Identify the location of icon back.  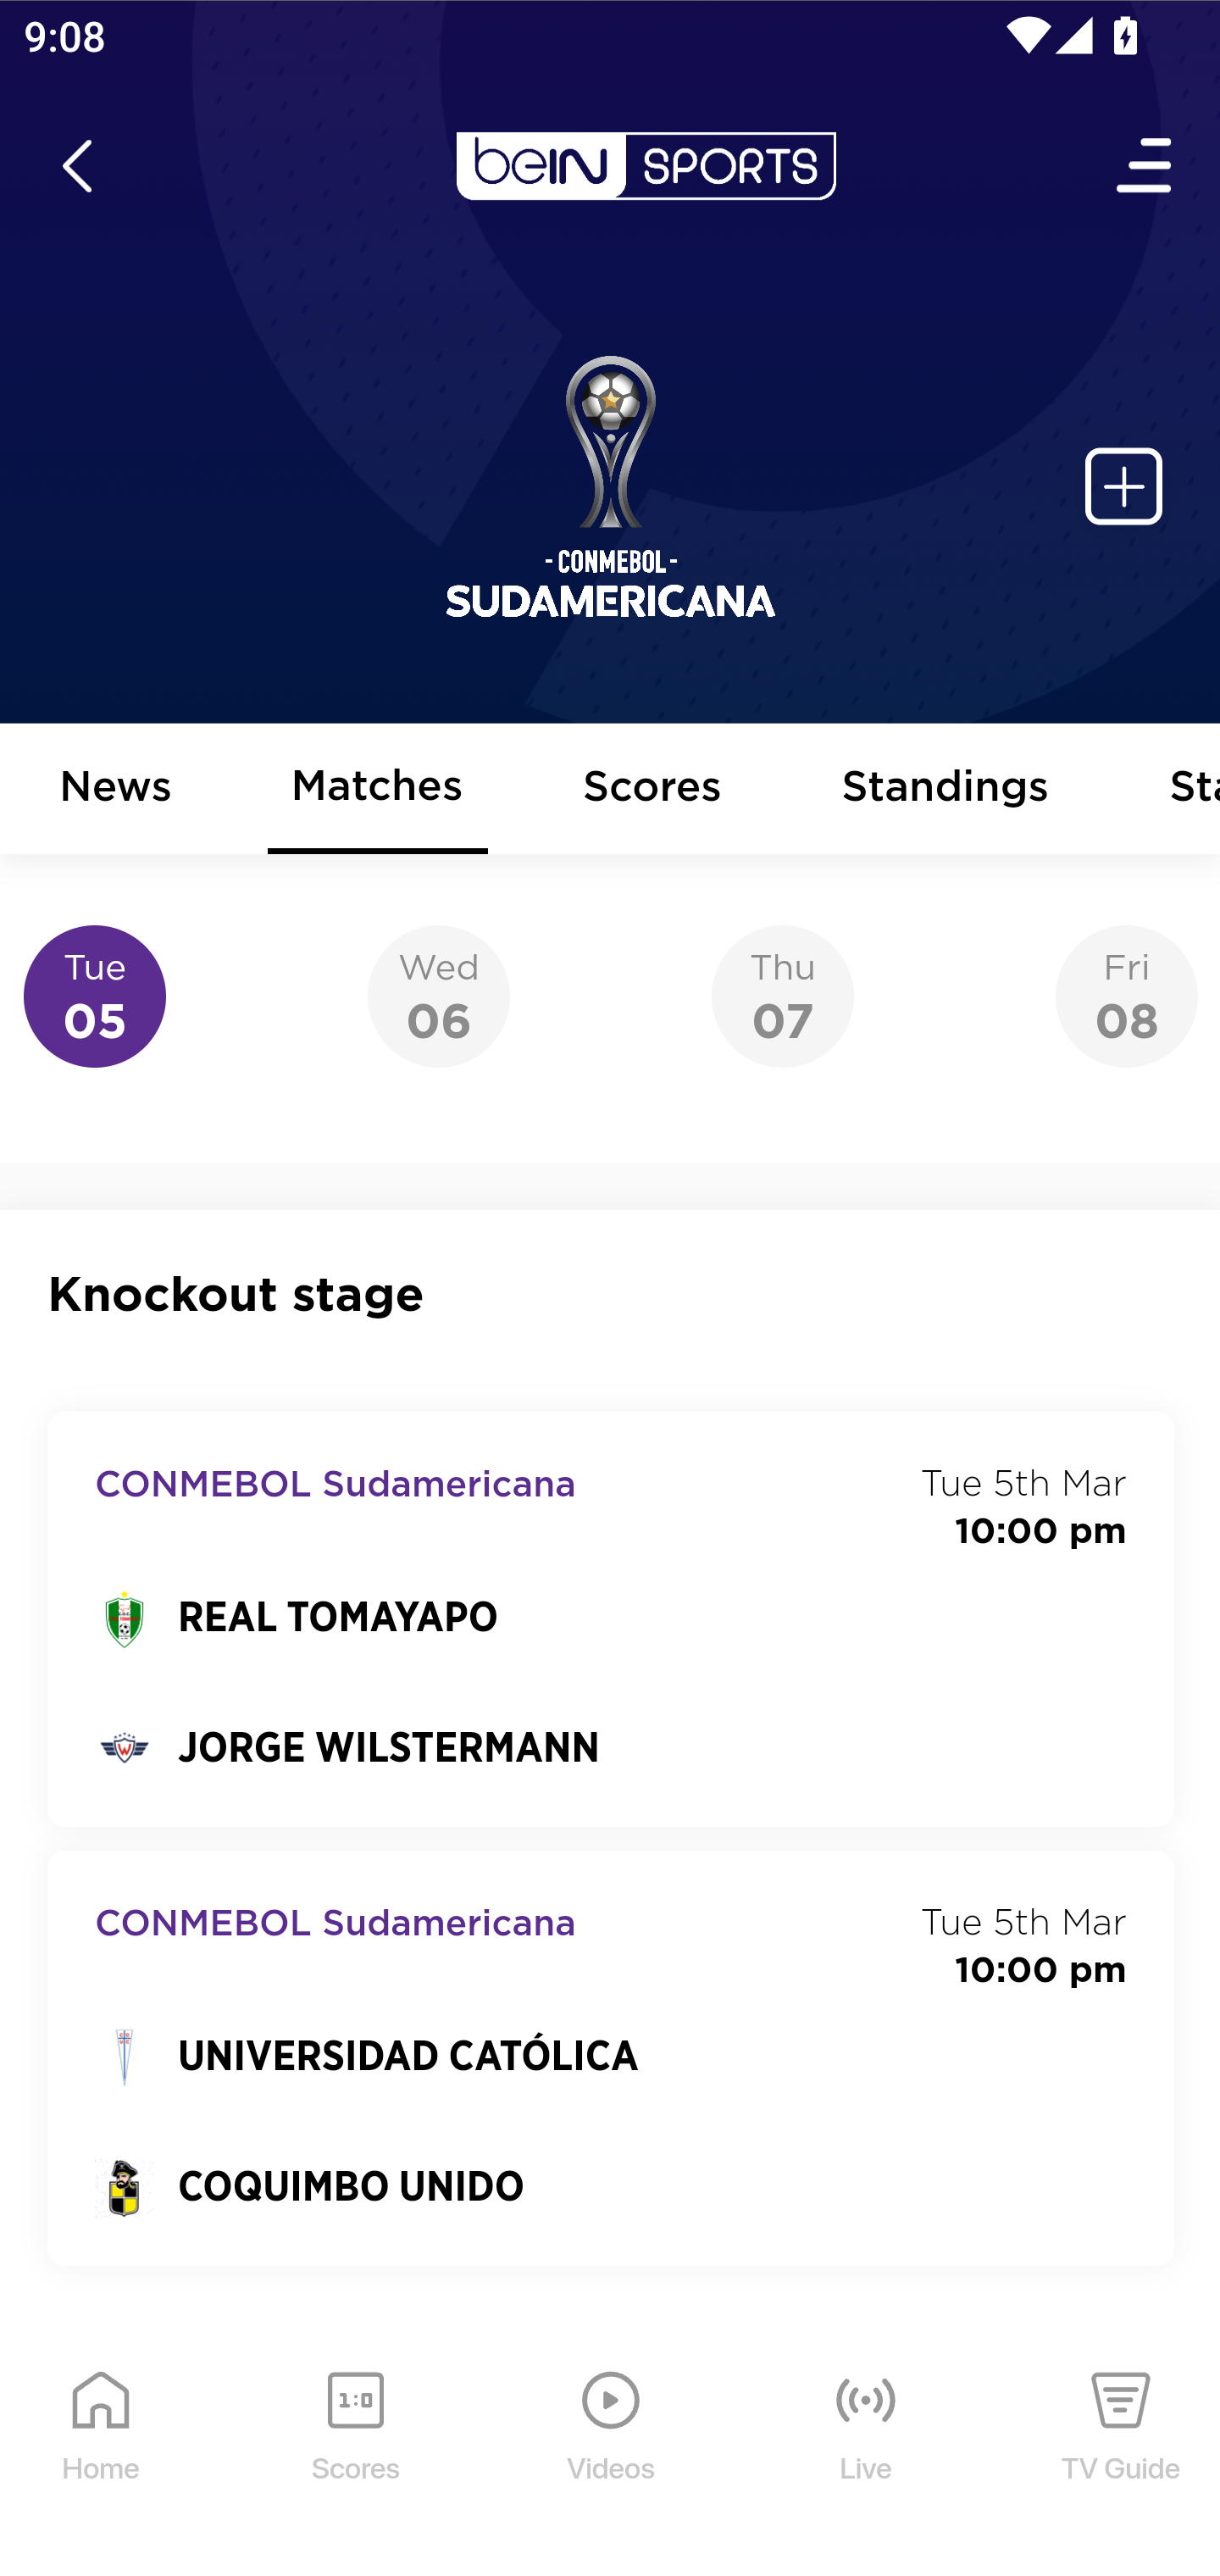
(76, 166).